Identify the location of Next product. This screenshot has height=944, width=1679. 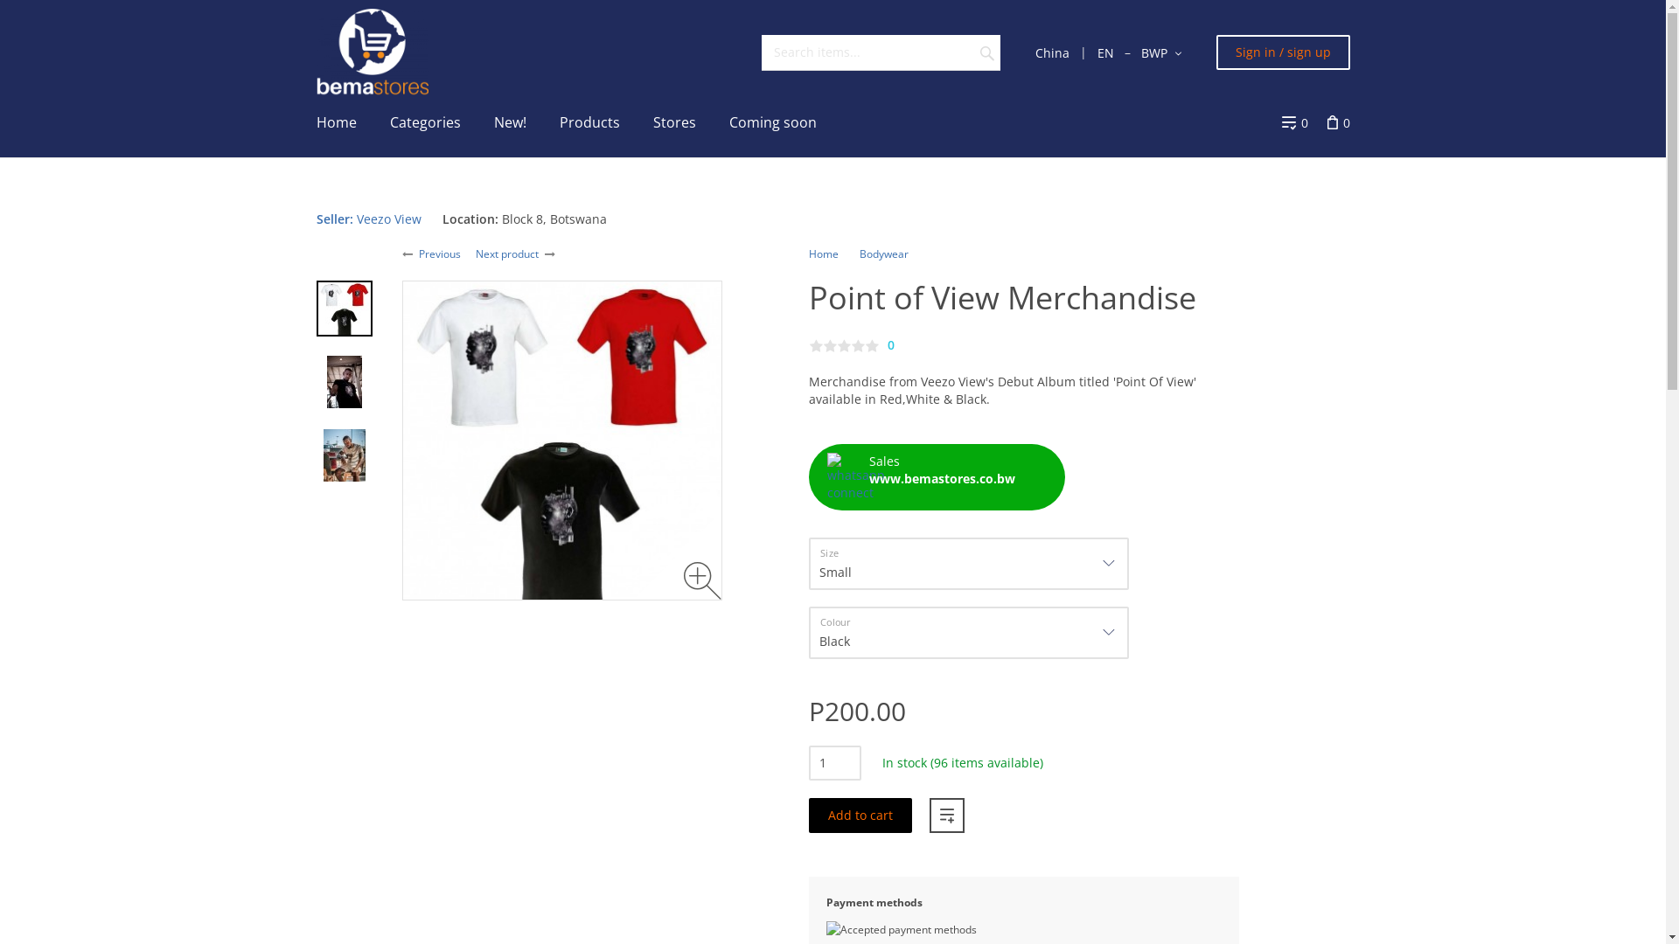
(507, 253).